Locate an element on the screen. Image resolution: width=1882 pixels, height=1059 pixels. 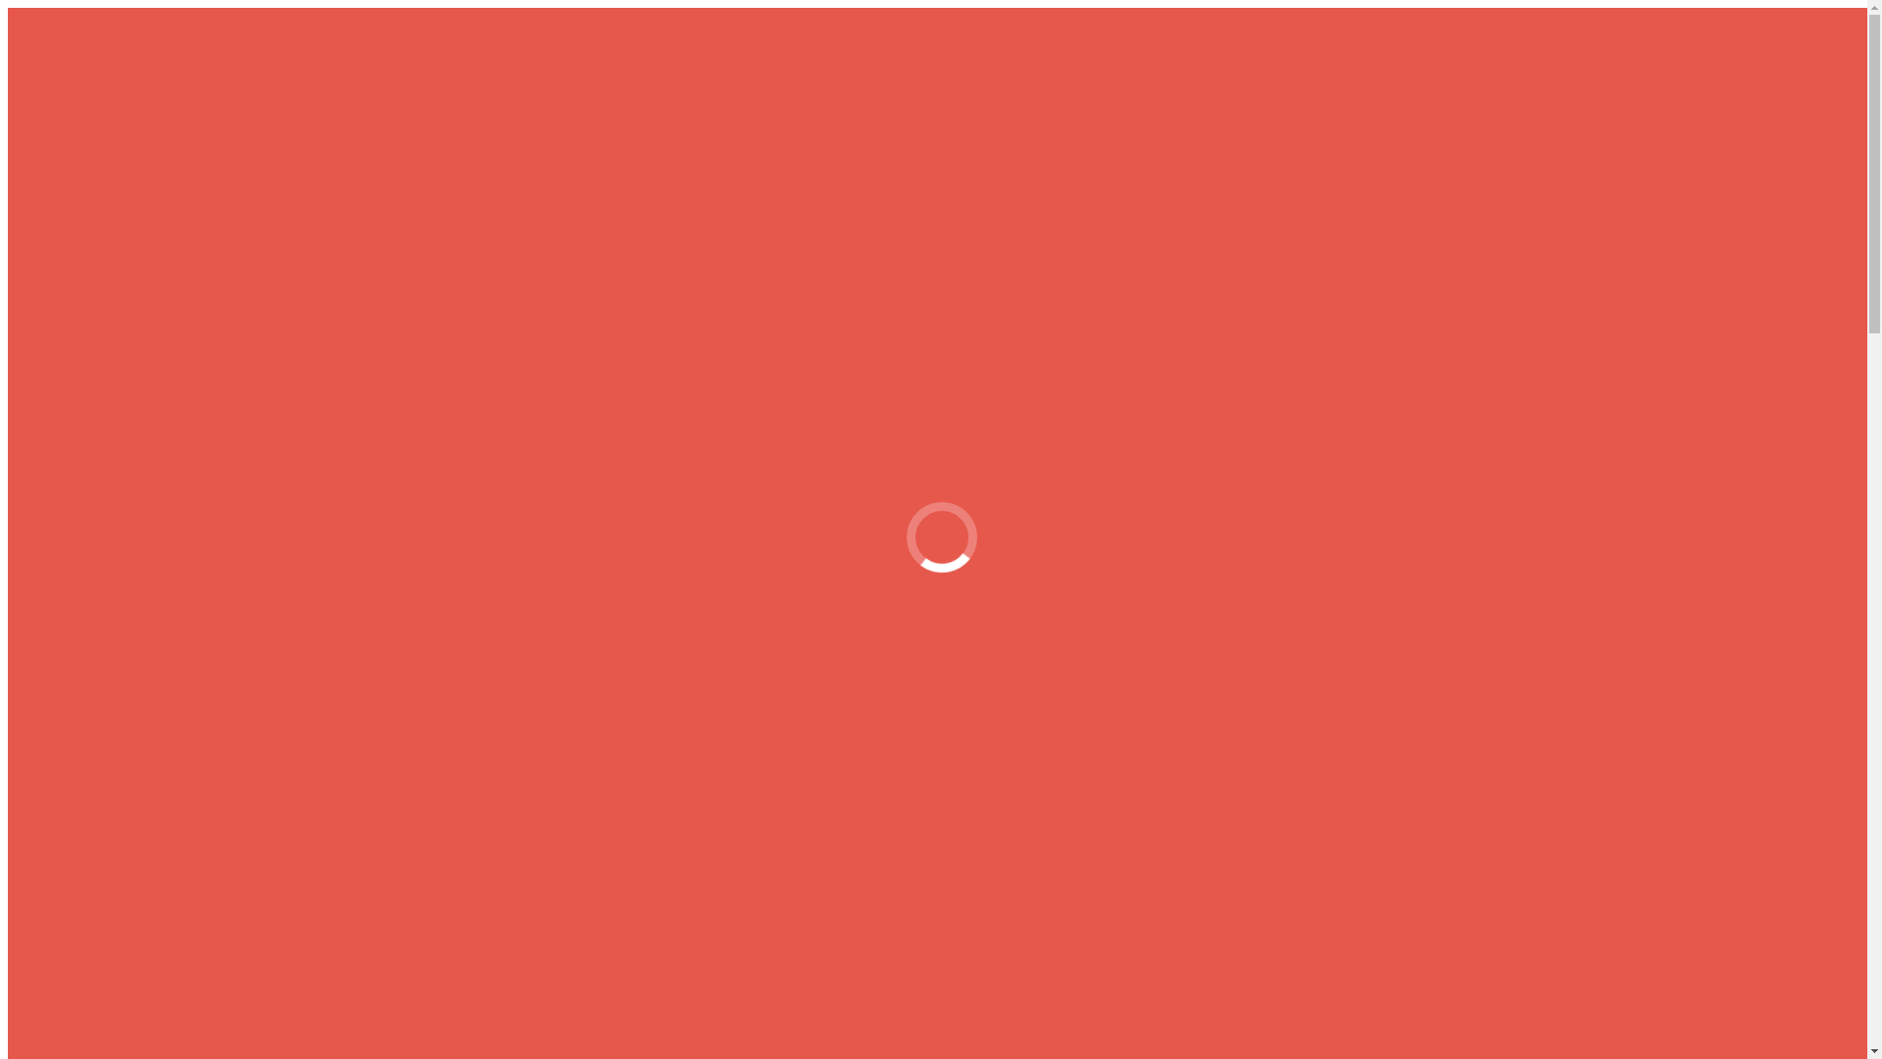
Home Painting is located at coordinates (94, 102).